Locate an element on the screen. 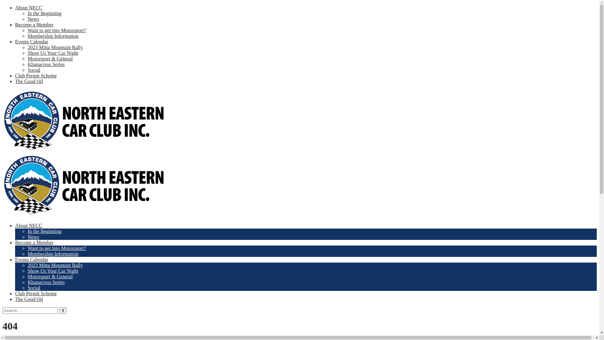 Image resolution: width=604 pixels, height=340 pixels. Membership Information is located at coordinates (53, 36).